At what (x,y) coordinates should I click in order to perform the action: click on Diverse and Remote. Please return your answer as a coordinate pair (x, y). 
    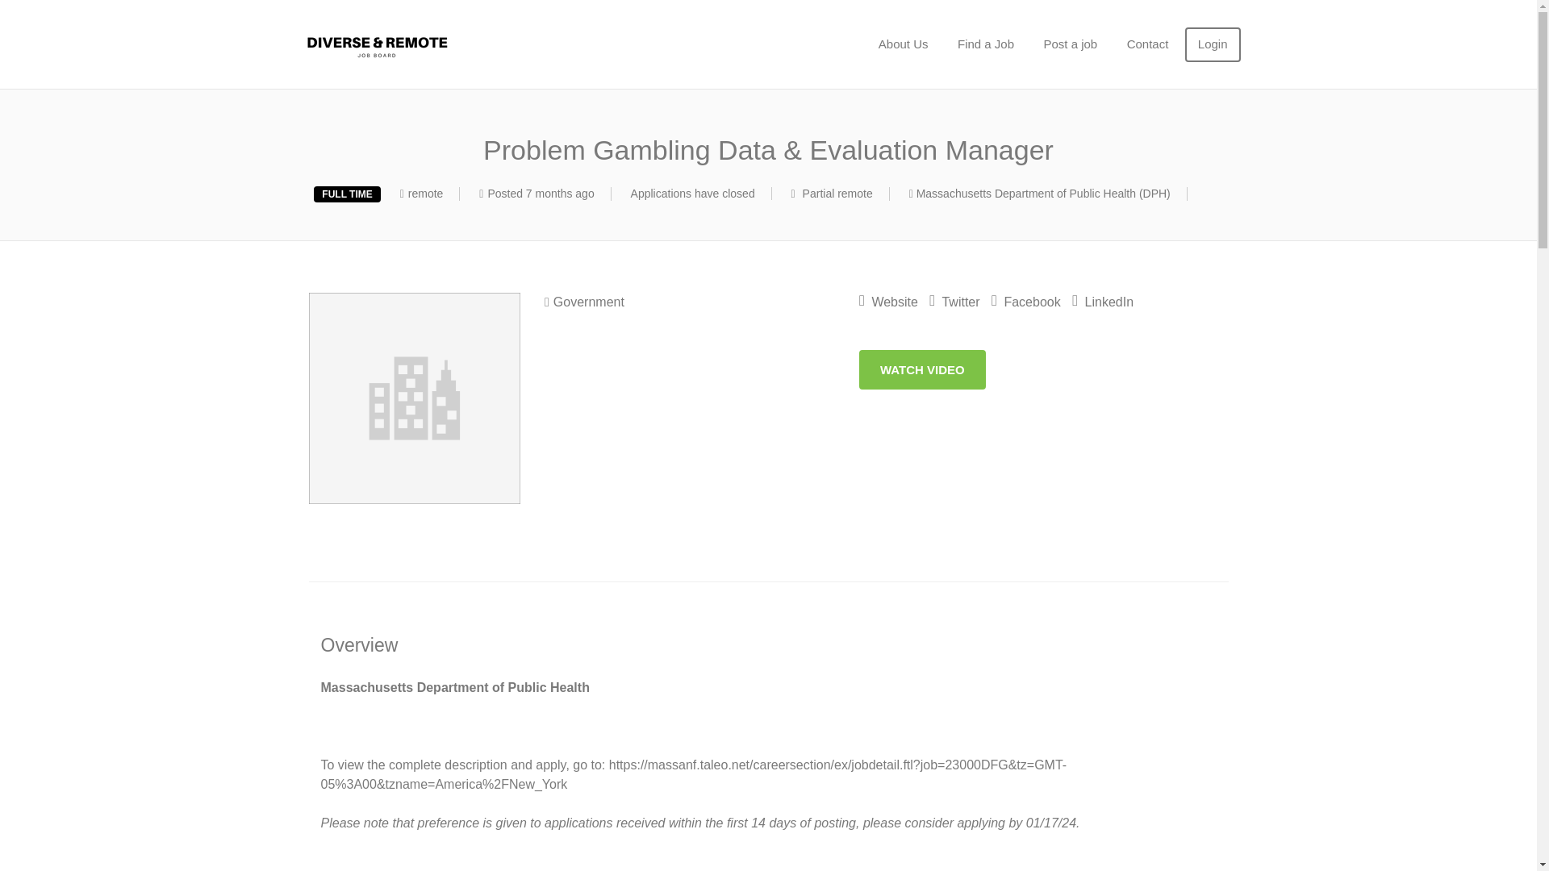
    Looking at the image, I should click on (456, 44).